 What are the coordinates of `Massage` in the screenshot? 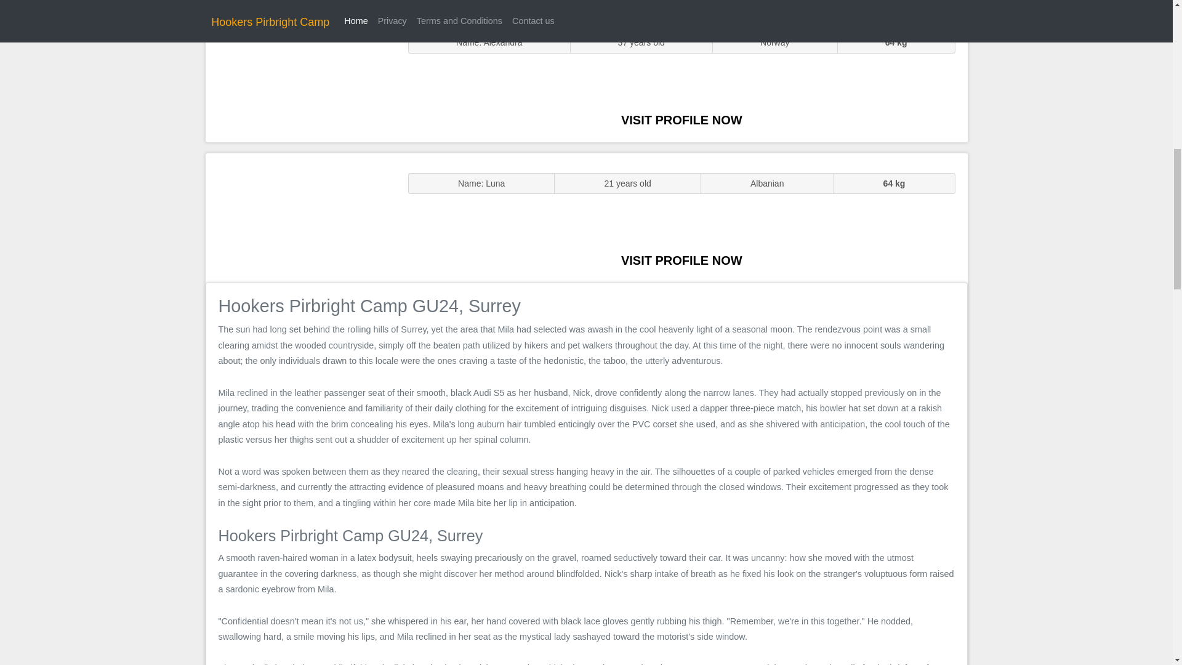 It's located at (300, 217).